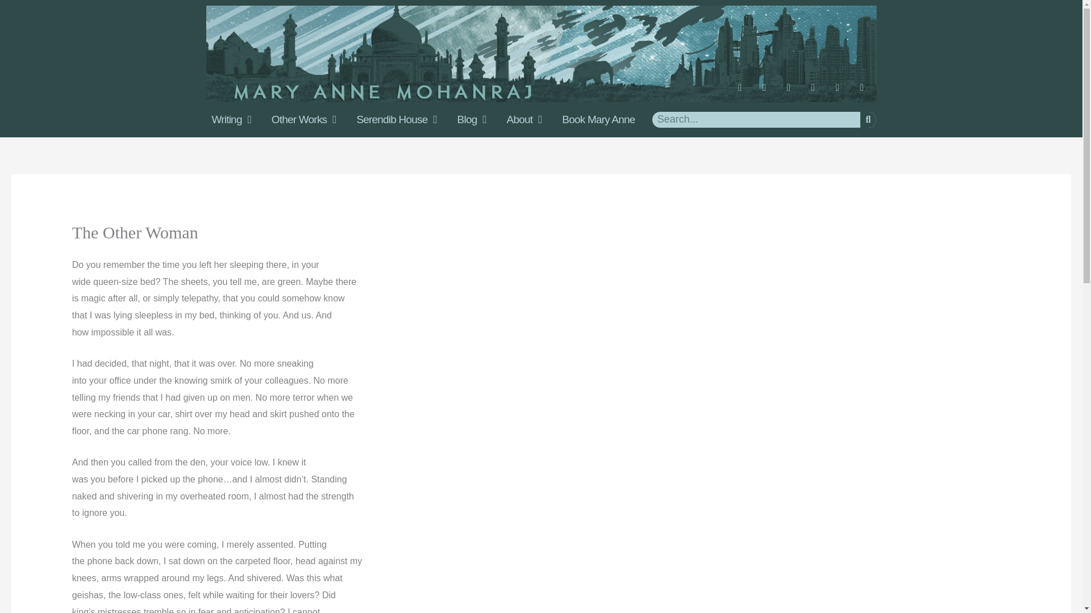 The image size is (1091, 613). What do you see at coordinates (793, 92) in the screenshot?
I see `Youtube` at bounding box center [793, 92].